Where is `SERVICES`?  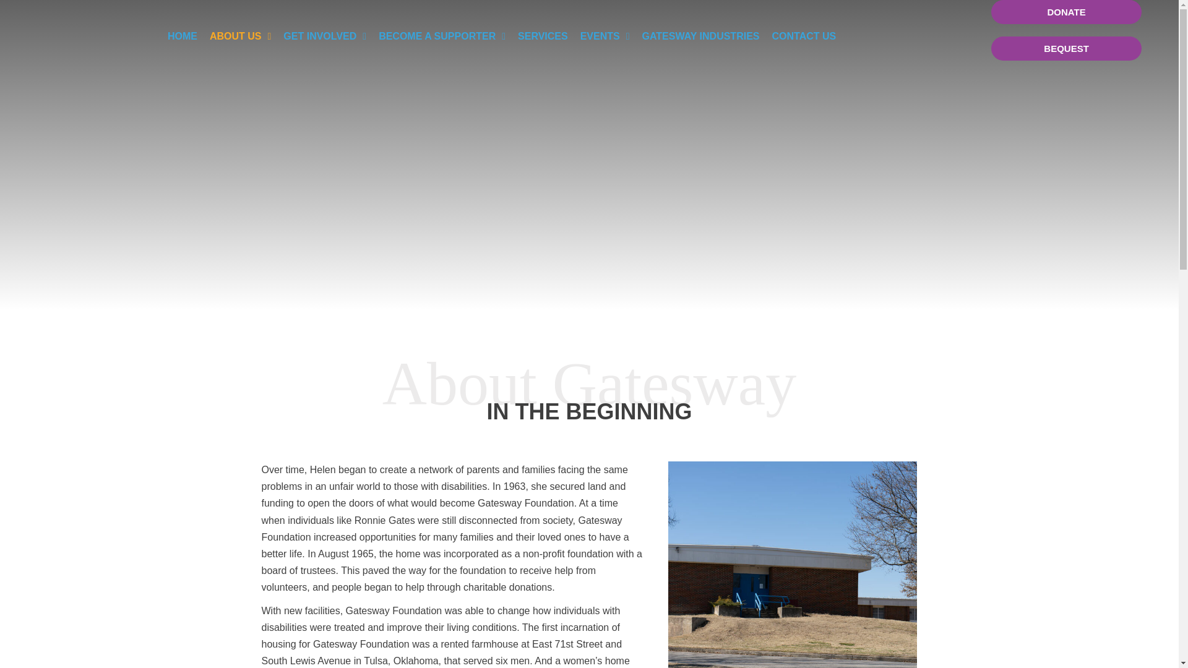
SERVICES is located at coordinates (543, 36).